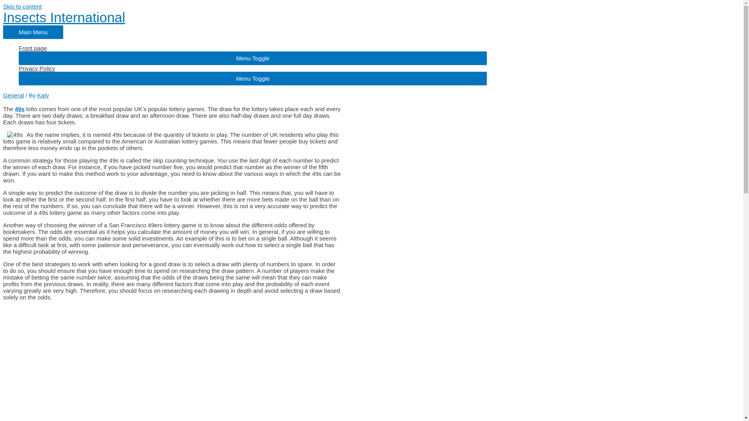  I want to click on Skip to content, so click(22, 6).